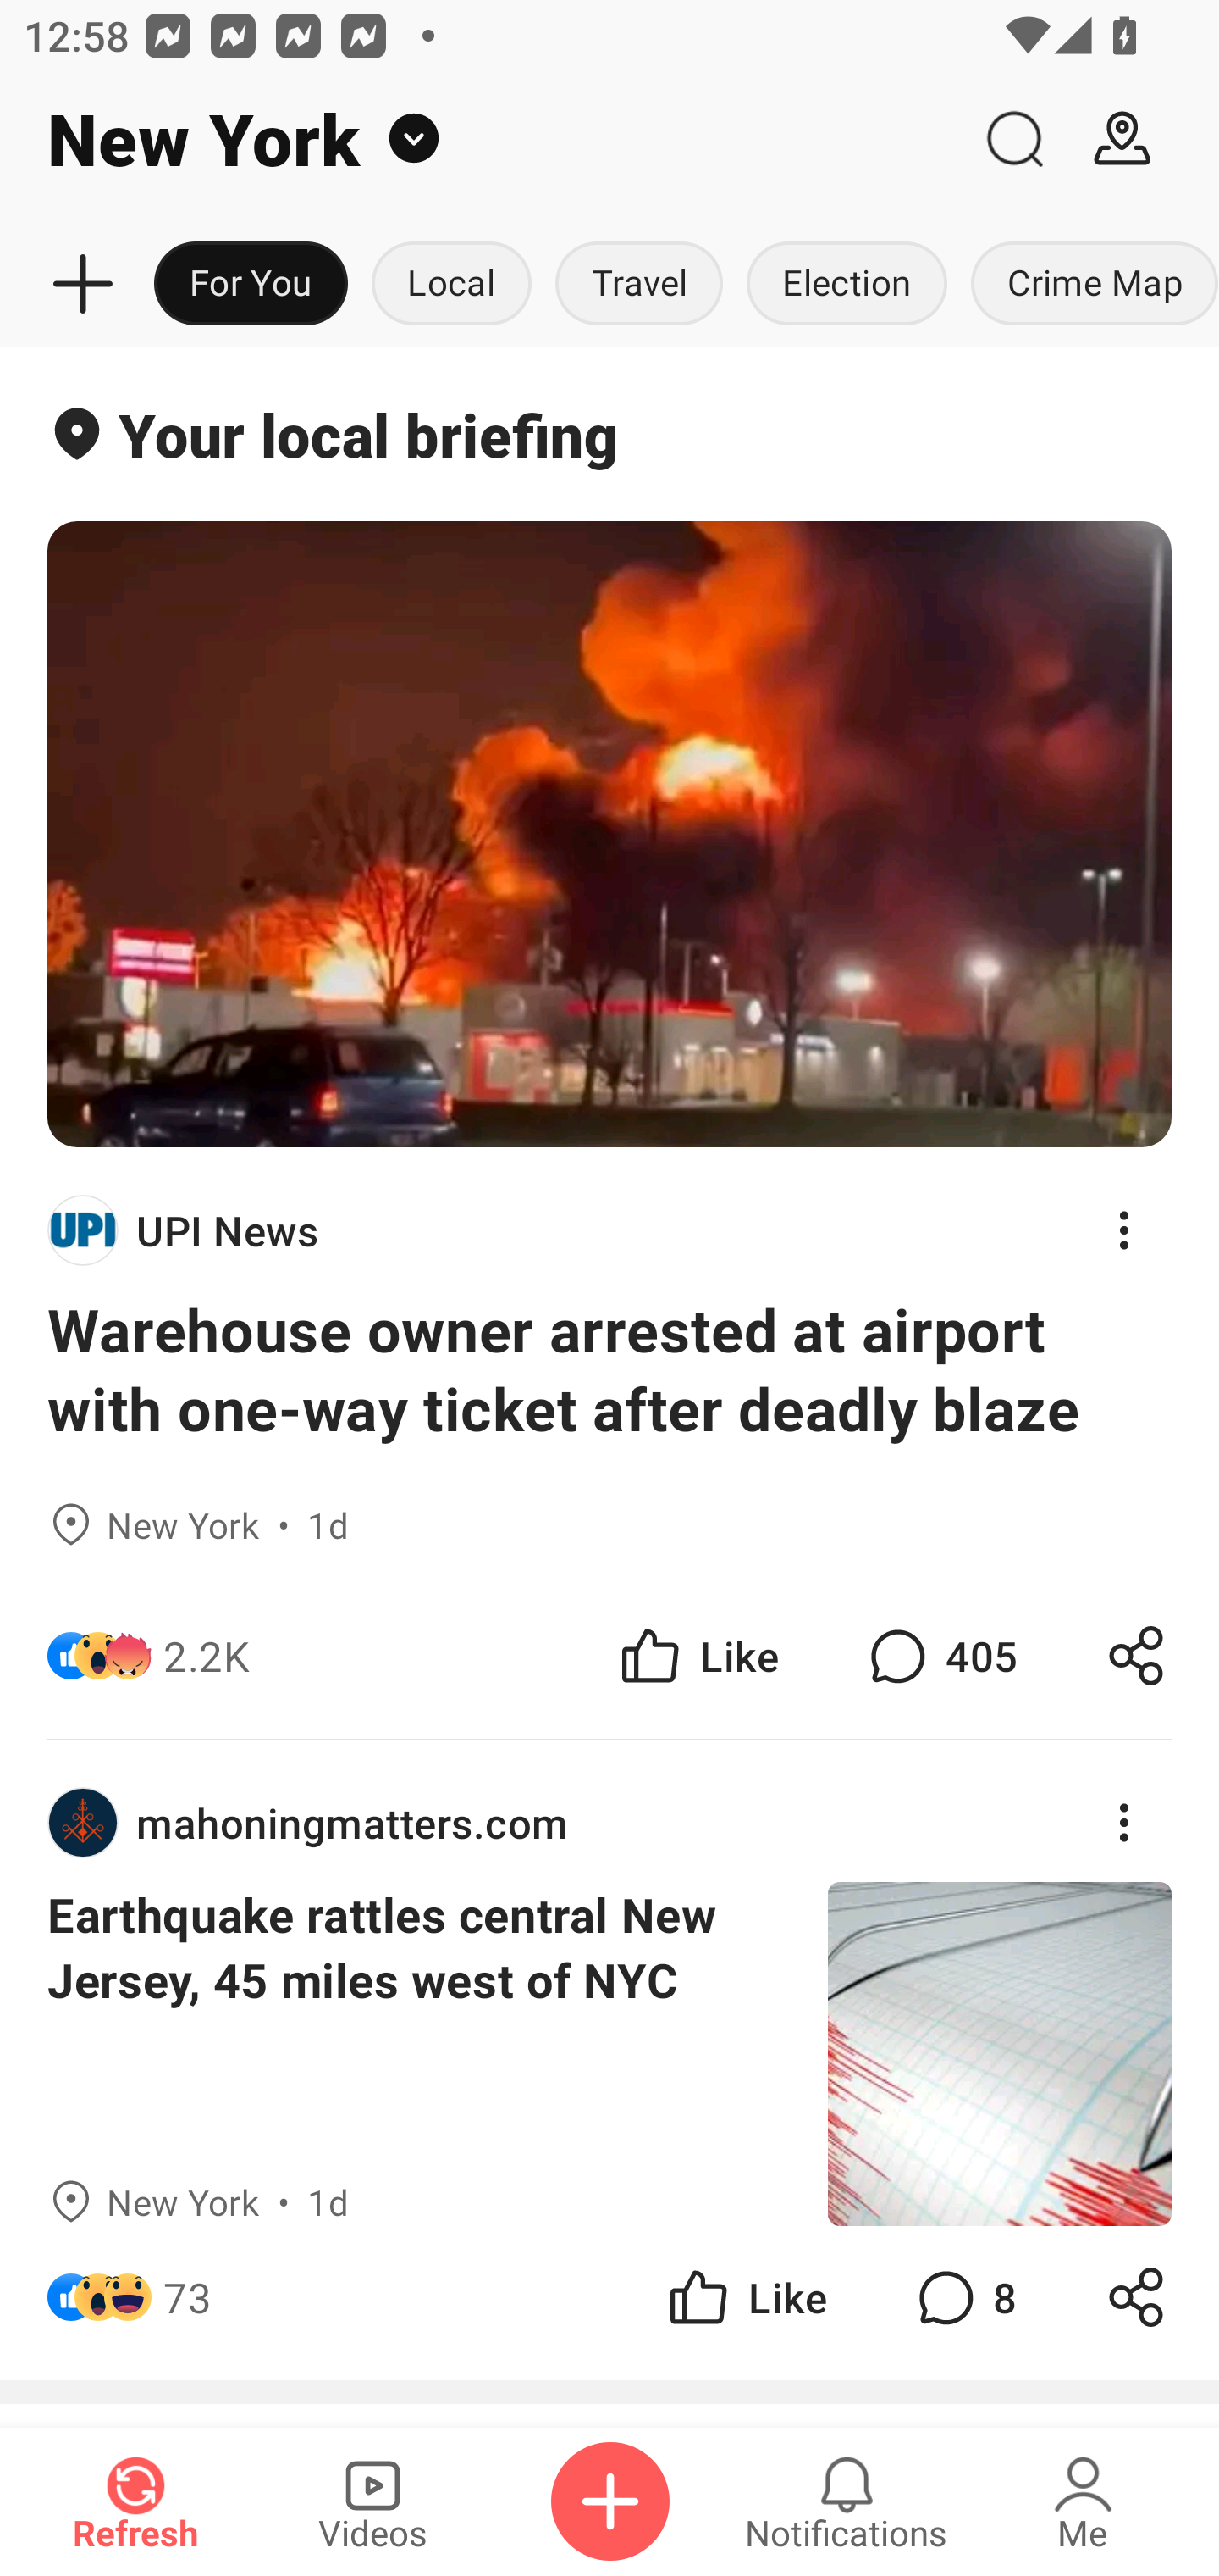 Image resolution: width=1219 pixels, height=2576 pixels. Describe the element at coordinates (372, 2501) in the screenshot. I see `Videos` at that location.